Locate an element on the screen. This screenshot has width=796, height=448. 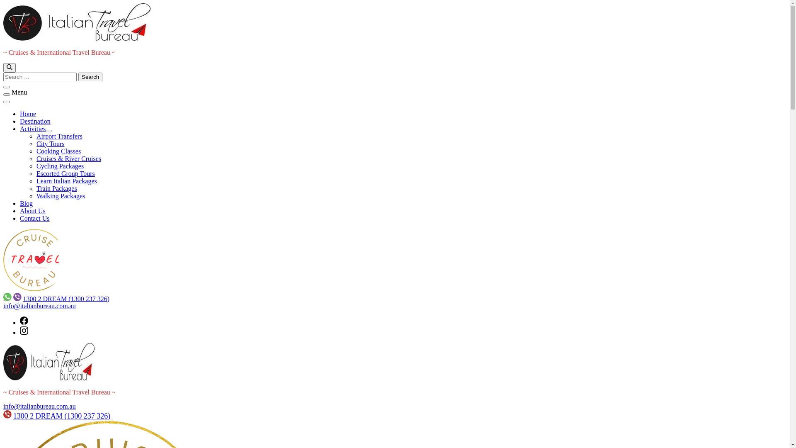
info@italianbureau.com.au is located at coordinates (40, 306).